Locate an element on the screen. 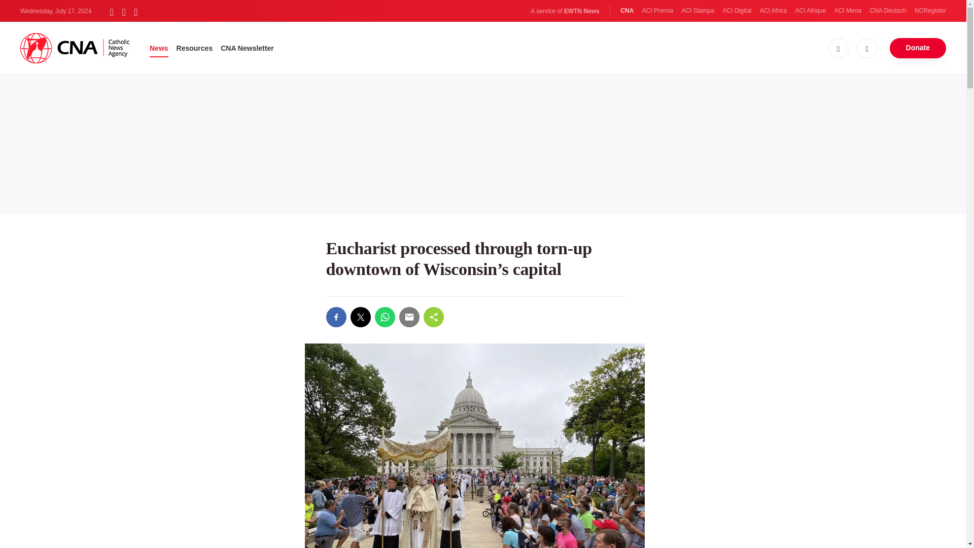  ACI Prensa is located at coordinates (657, 11).